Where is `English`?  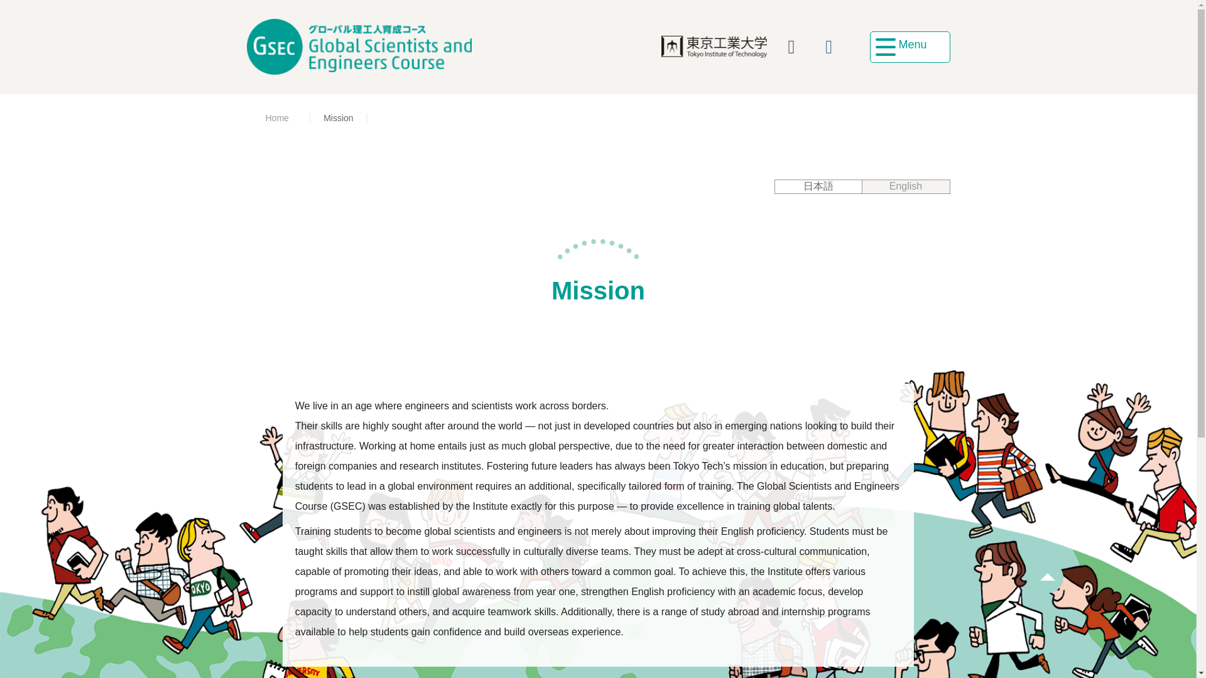
English is located at coordinates (906, 186).